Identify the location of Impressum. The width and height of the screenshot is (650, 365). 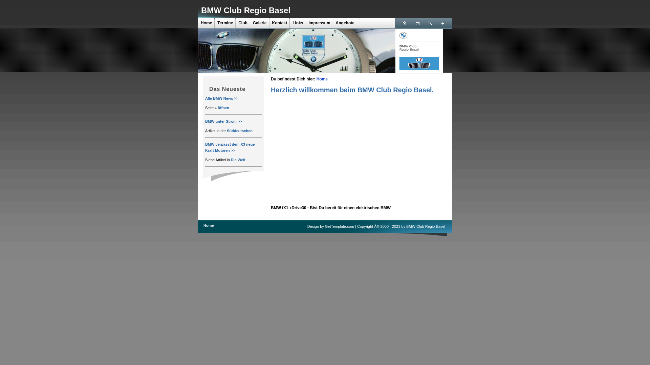
(320, 23).